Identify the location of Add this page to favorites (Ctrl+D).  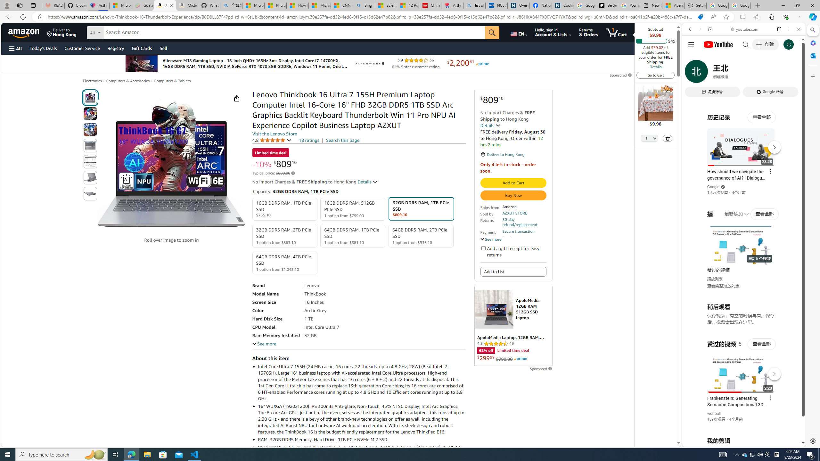
(726, 17).